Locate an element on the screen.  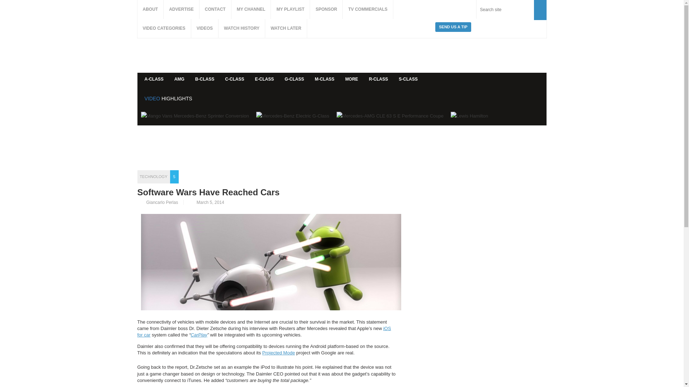
MY PLAYLIST is located at coordinates (290, 9).